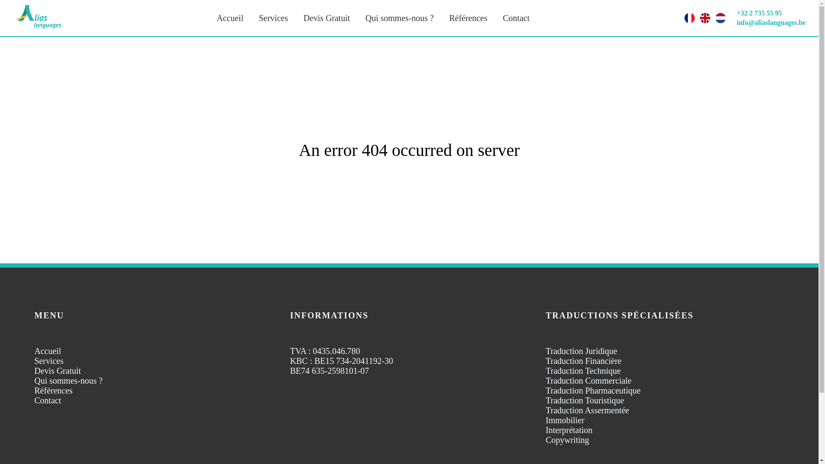  Describe the element at coordinates (771, 22) in the screenshot. I see `info@aliaslanguages.be` at that location.